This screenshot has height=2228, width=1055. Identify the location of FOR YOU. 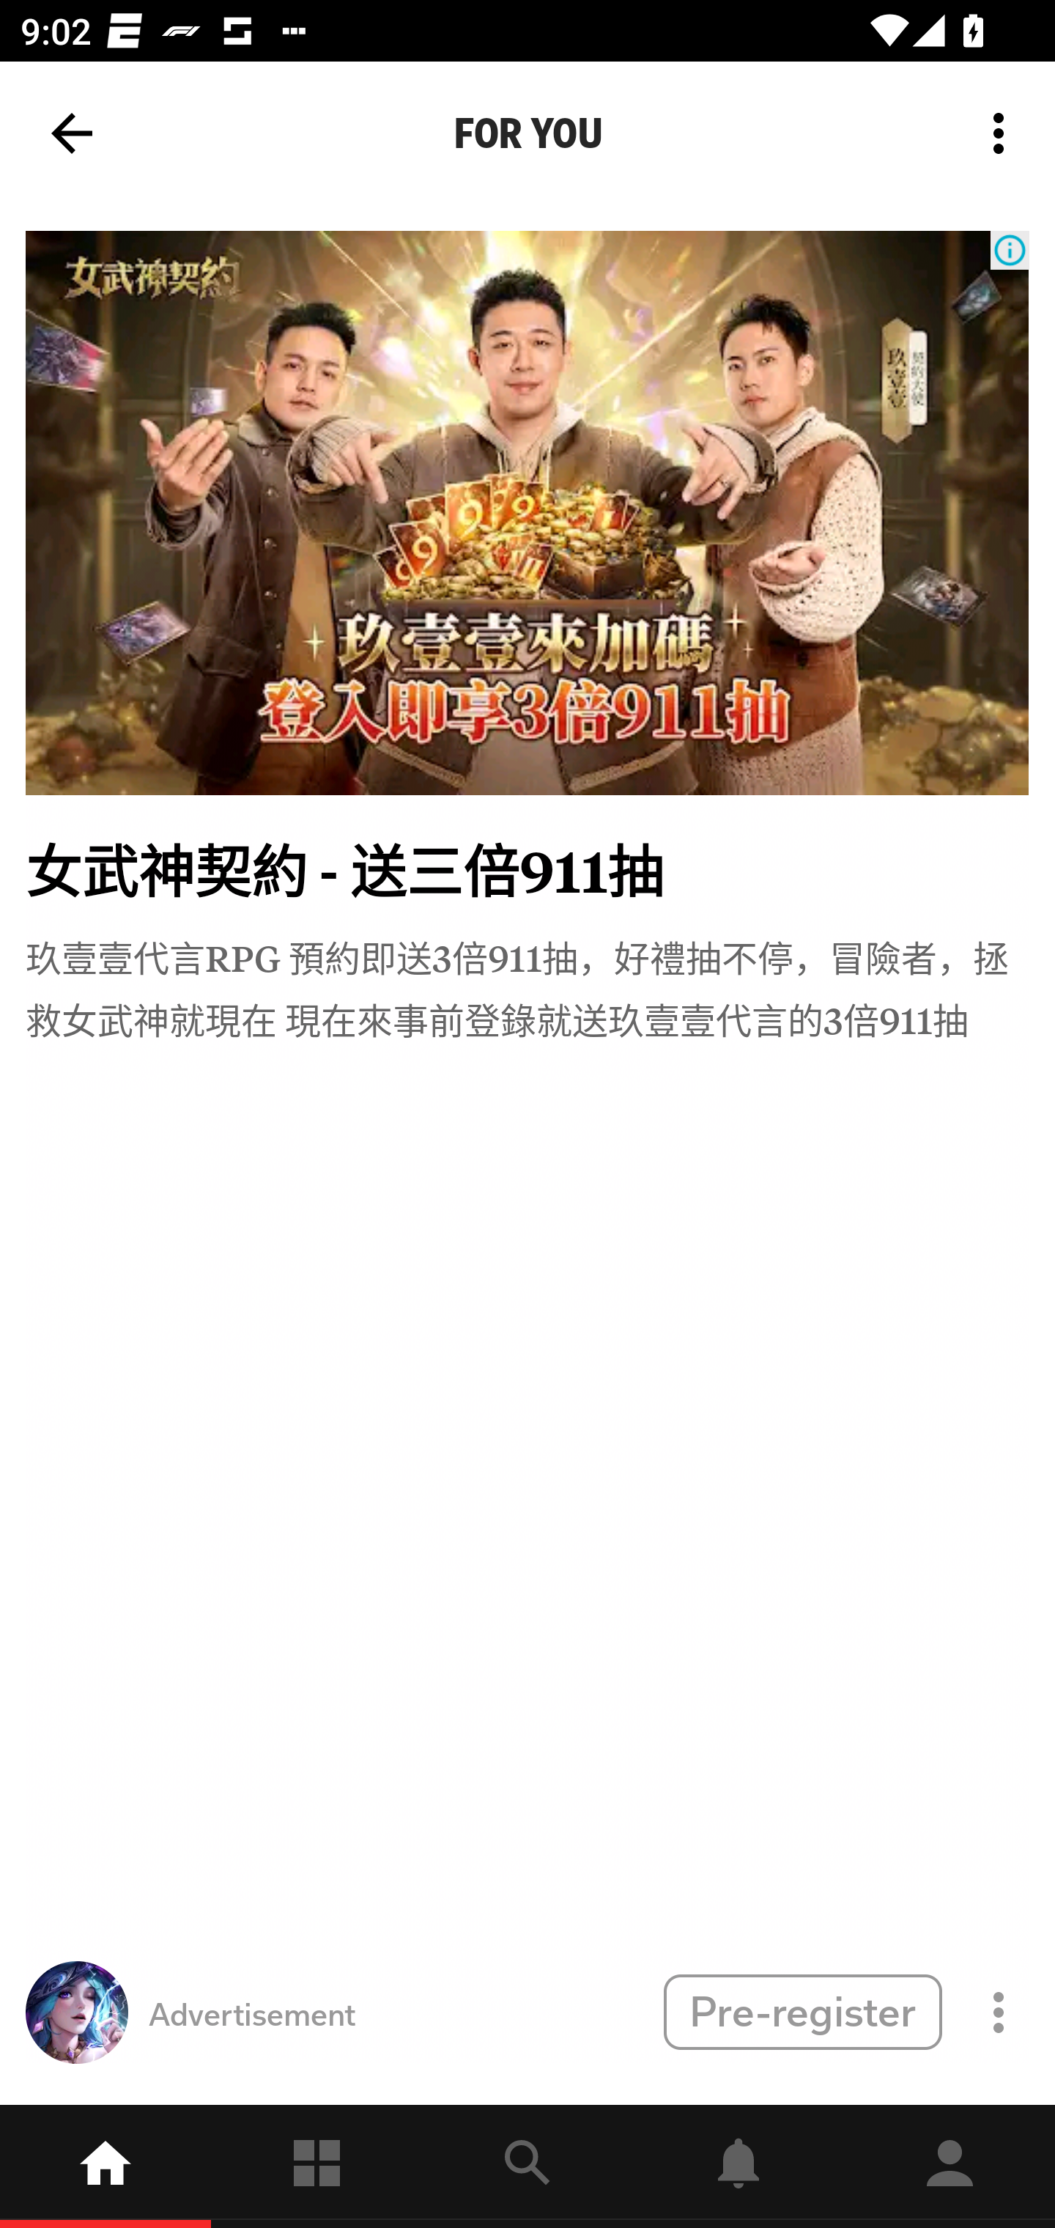
(527, 133).